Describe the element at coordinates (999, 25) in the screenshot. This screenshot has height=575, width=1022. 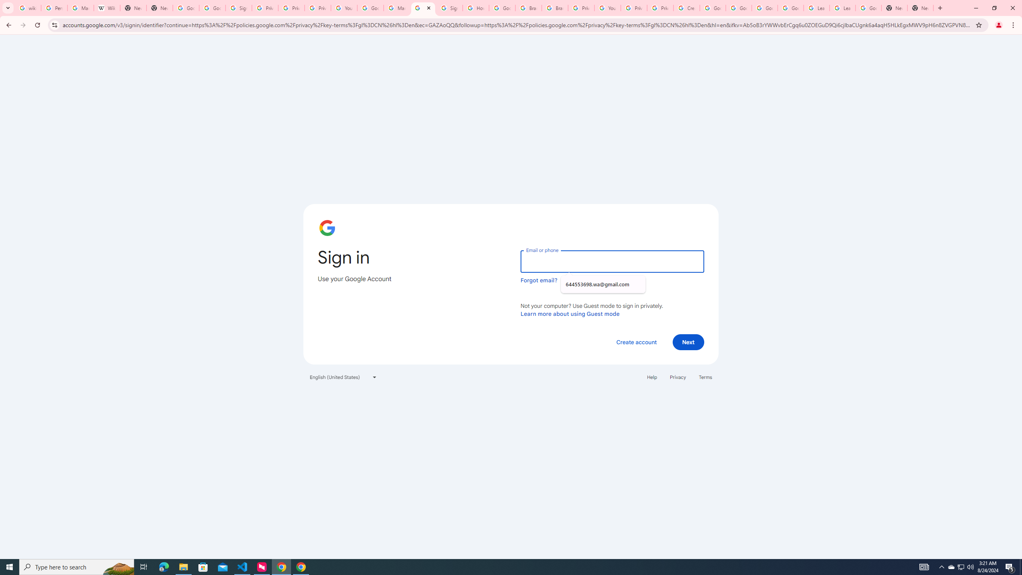
I see `You` at that location.